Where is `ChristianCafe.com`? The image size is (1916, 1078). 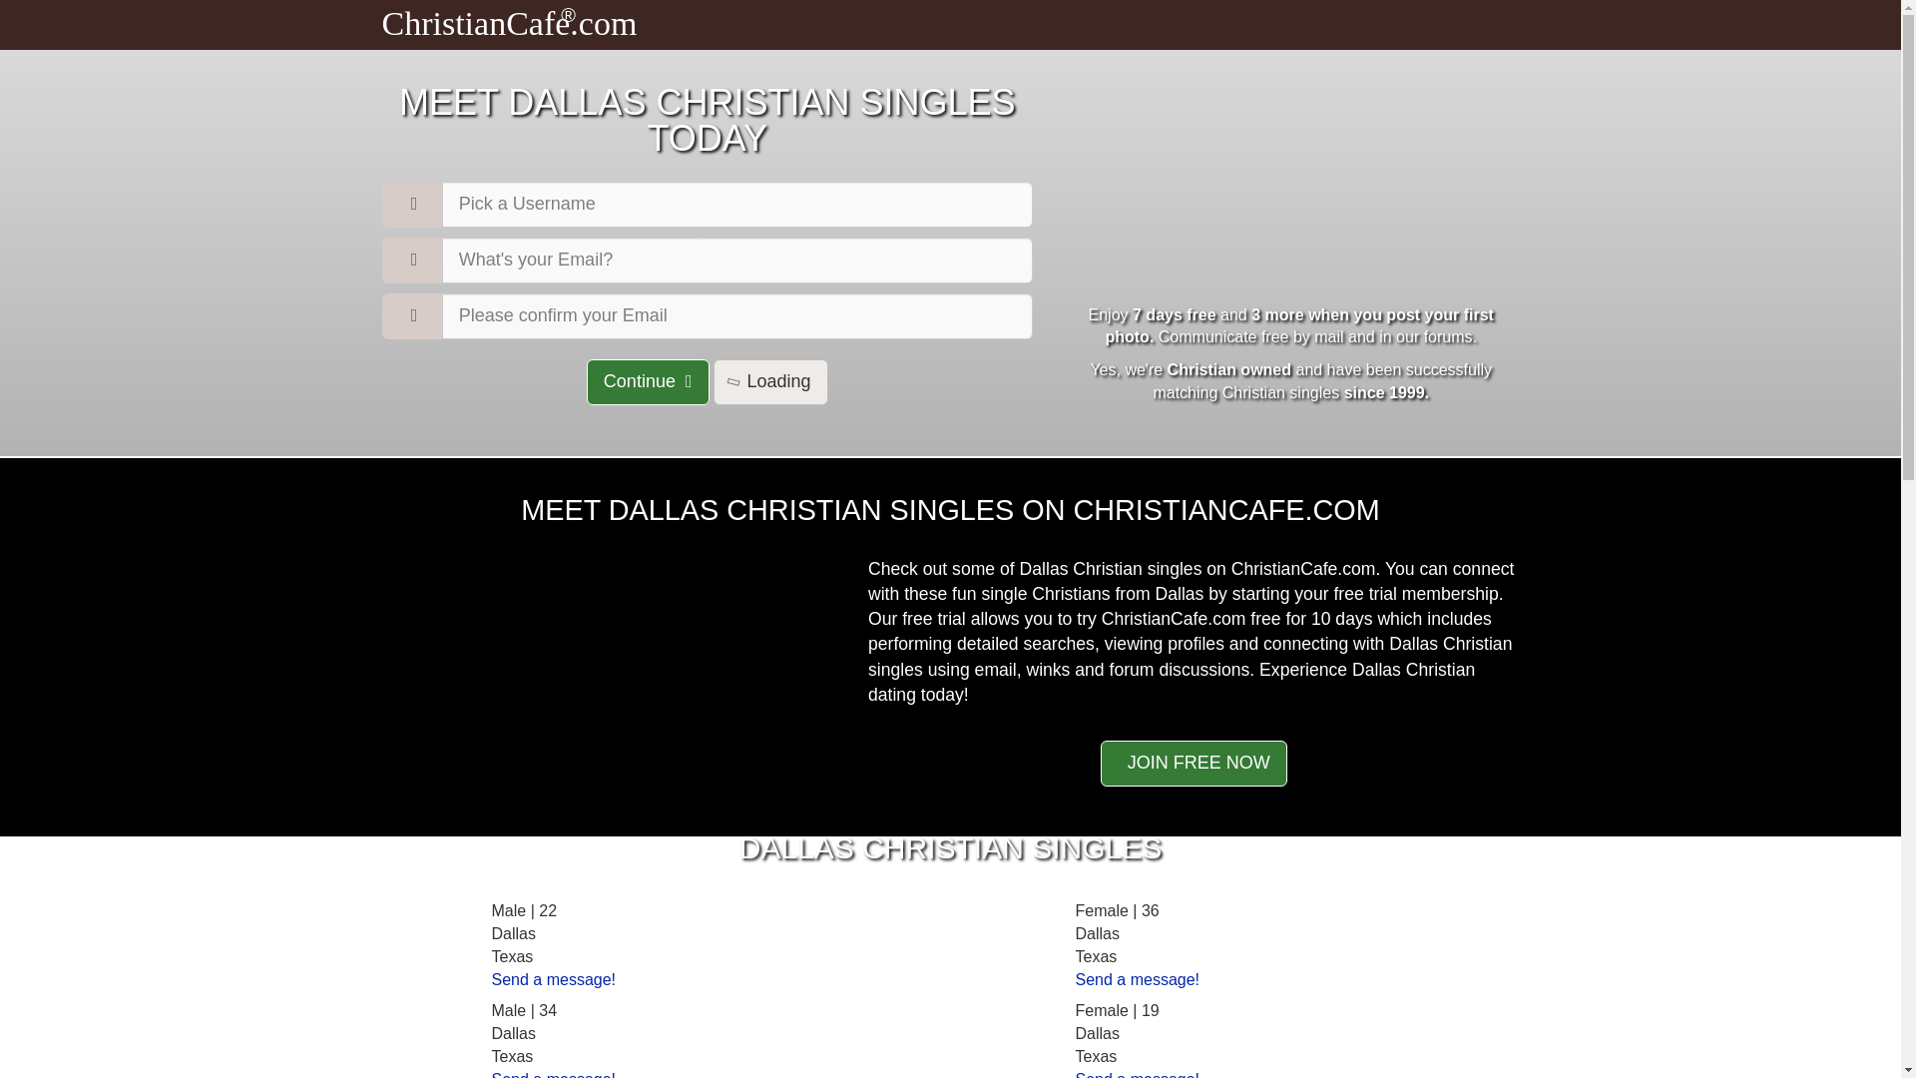
ChristianCafe.com is located at coordinates (509, 28).